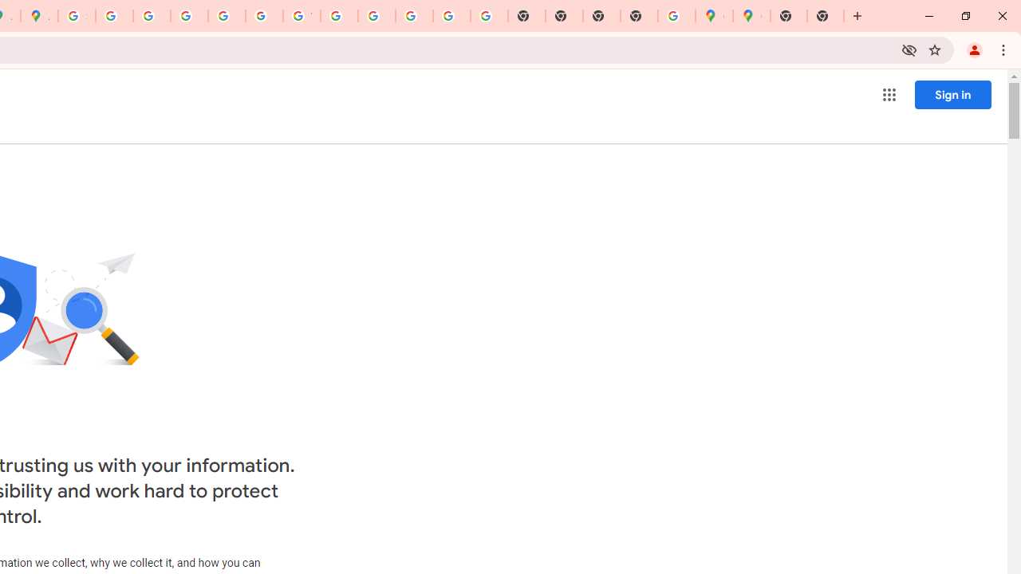 This screenshot has width=1021, height=574. What do you see at coordinates (909, 49) in the screenshot?
I see `Third-party cookies blocked` at bounding box center [909, 49].